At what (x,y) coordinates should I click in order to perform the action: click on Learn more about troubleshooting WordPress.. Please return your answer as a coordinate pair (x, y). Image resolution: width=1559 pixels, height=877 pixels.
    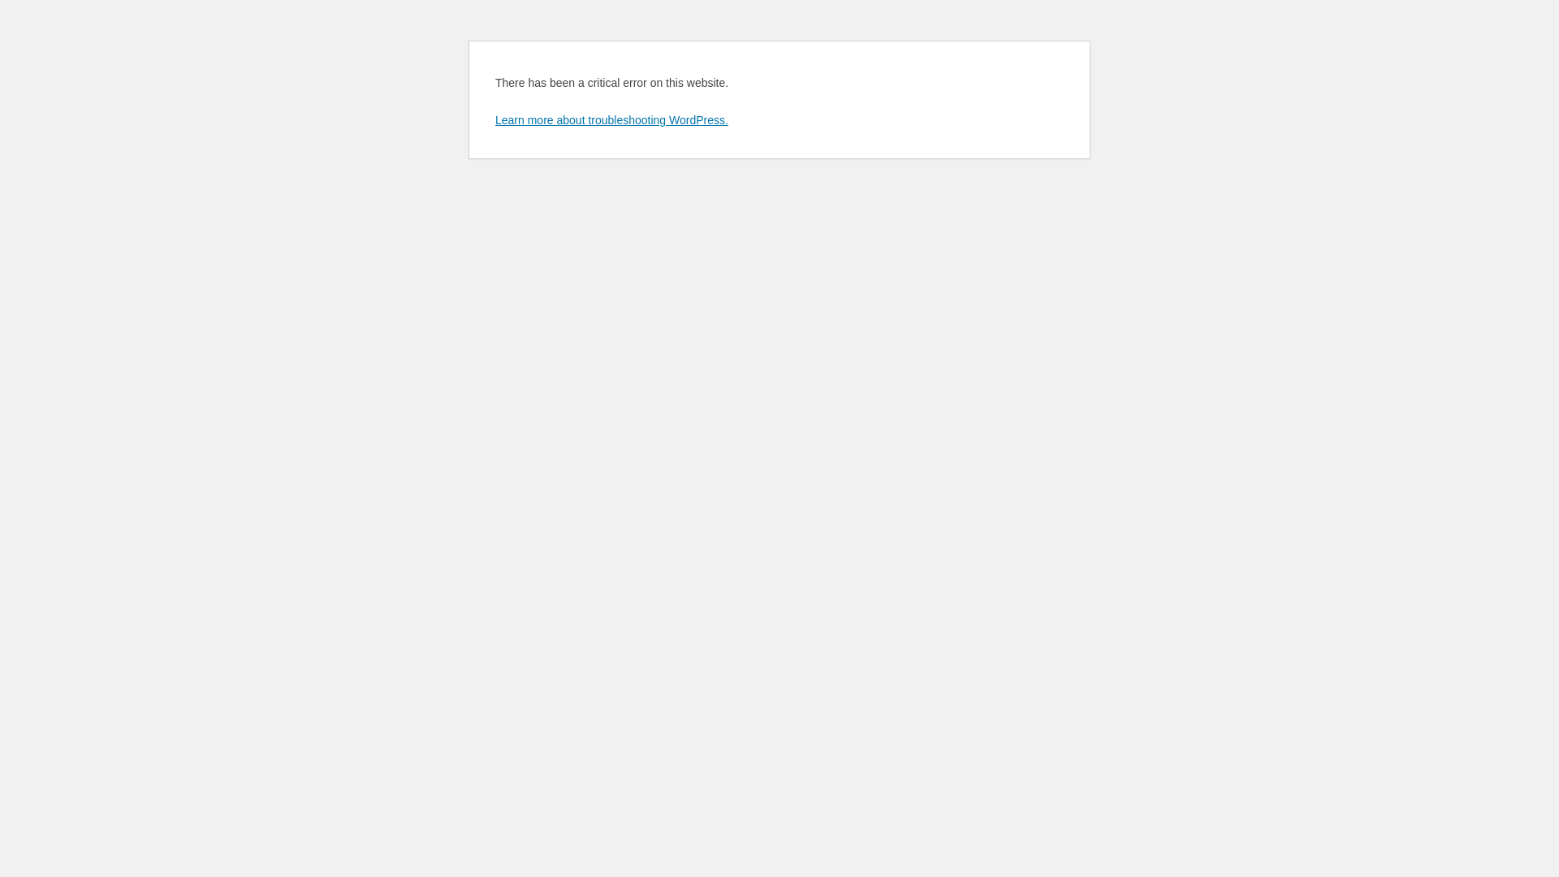
    Looking at the image, I should click on (612, 120).